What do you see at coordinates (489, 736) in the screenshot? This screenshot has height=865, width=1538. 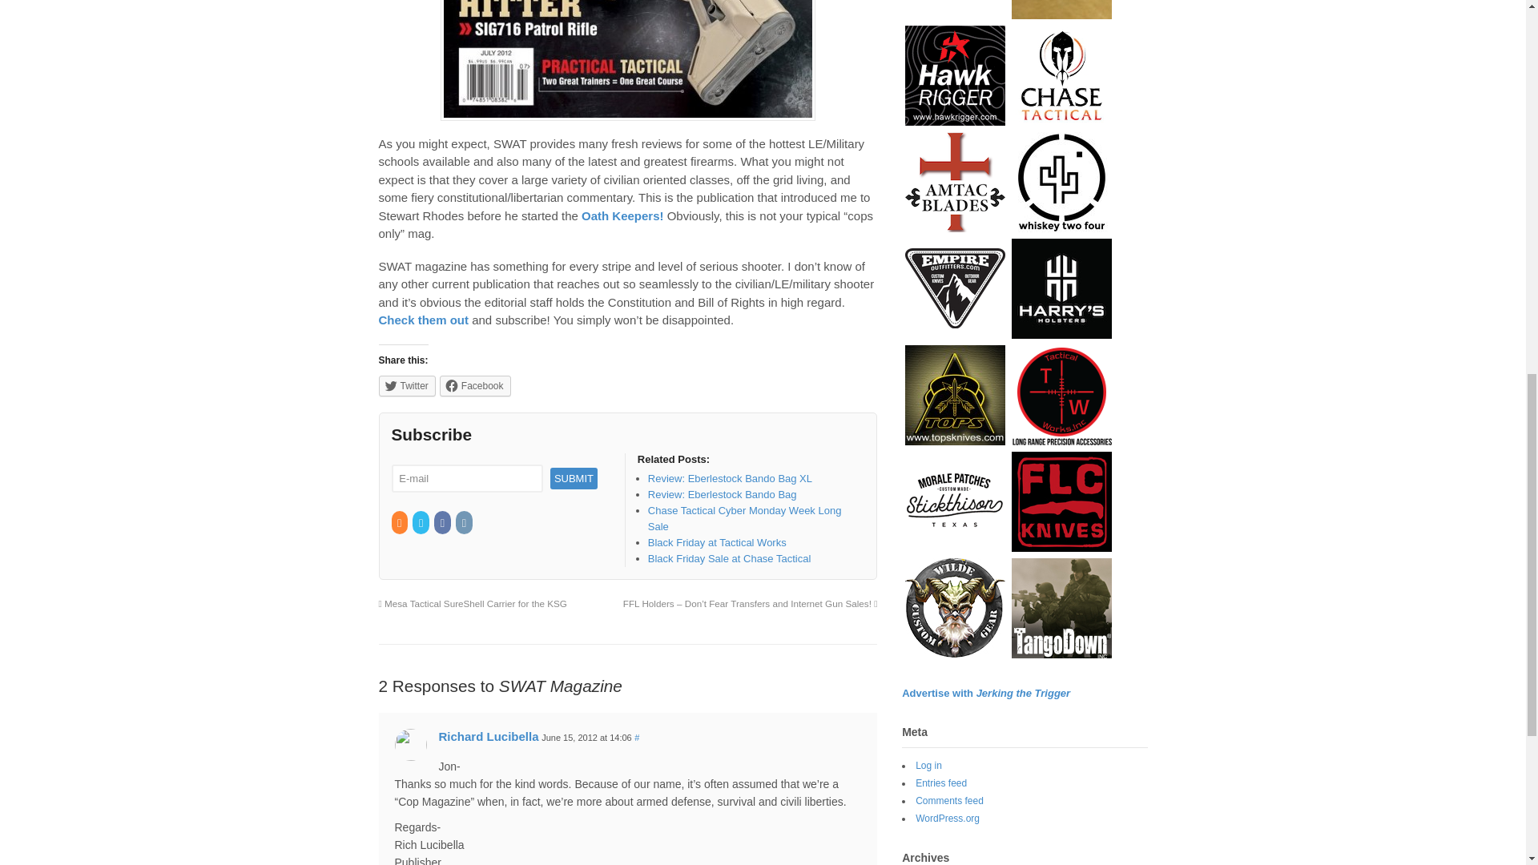 I see `Richard Lucibella` at bounding box center [489, 736].